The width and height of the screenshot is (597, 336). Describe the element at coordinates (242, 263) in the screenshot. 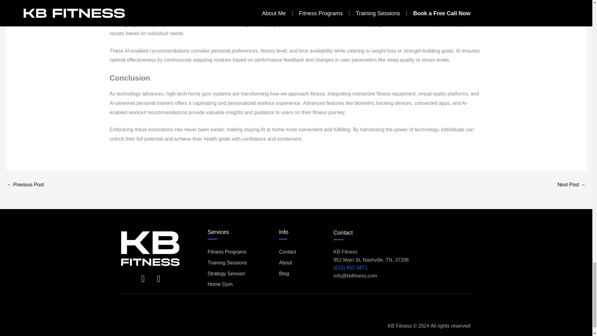

I see `Training Sessions` at that location.